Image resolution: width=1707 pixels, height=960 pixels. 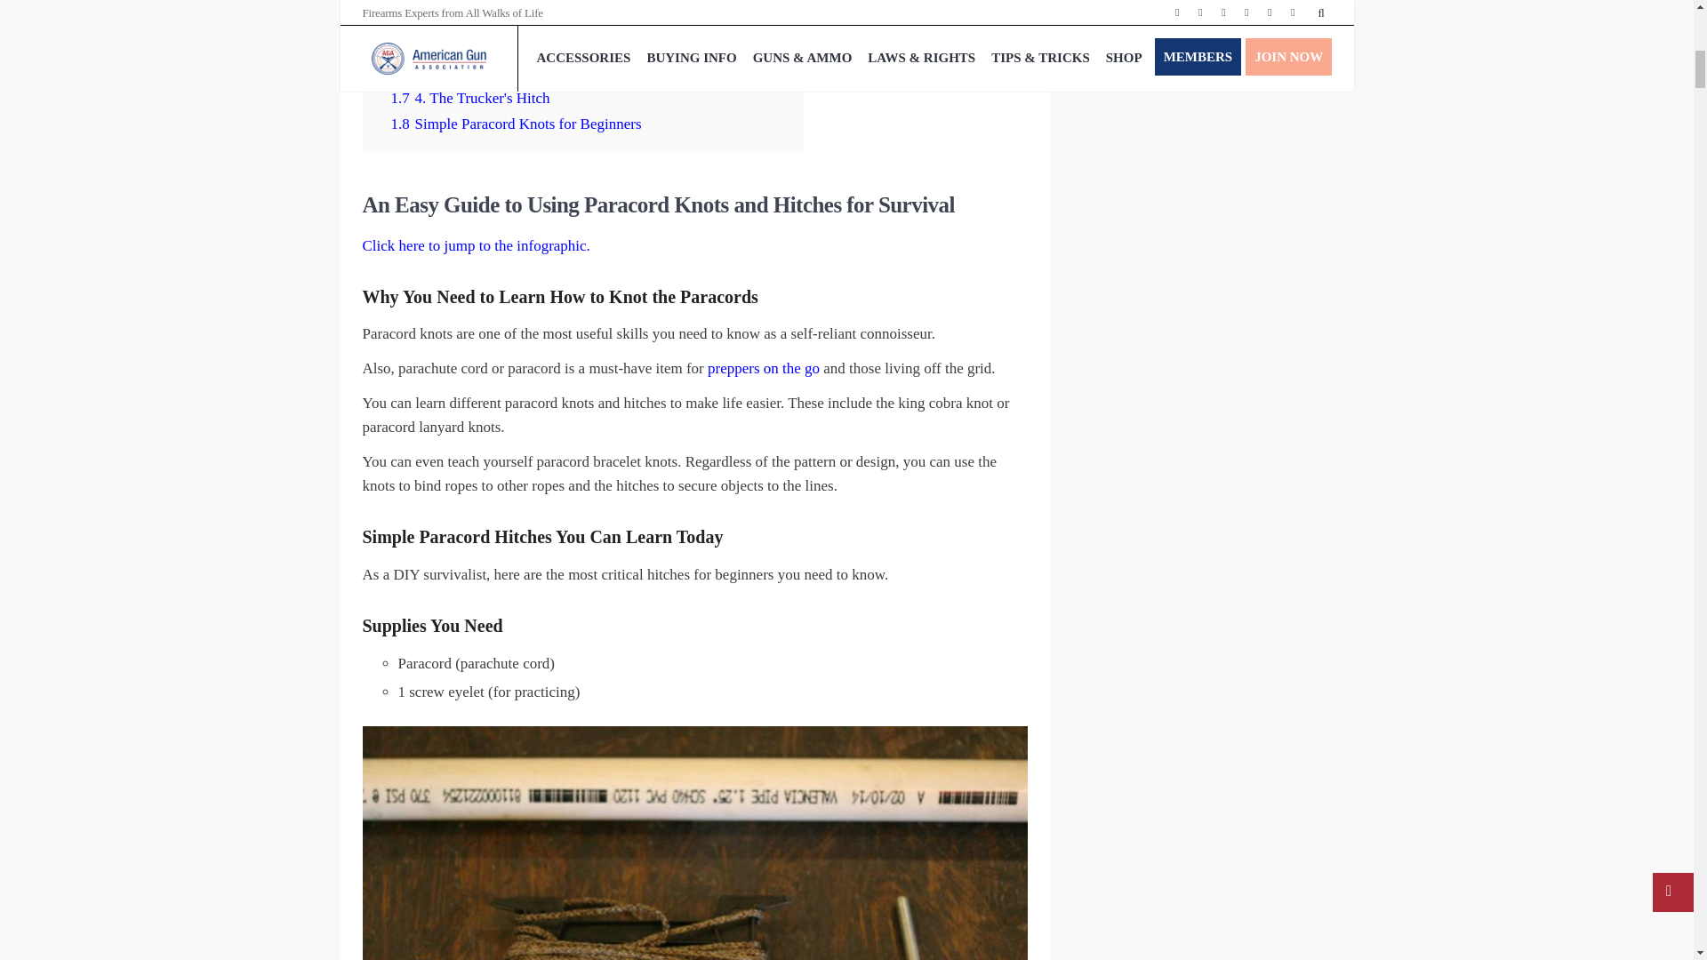 I want to click on 1.3 Supplies You Need, so click(x=461, y=2).